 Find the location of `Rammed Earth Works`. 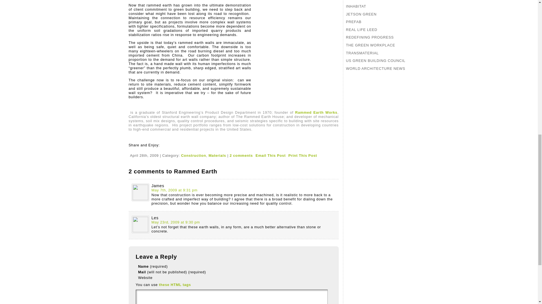

Rammed Earth Works is located at coordinates (316, 113).